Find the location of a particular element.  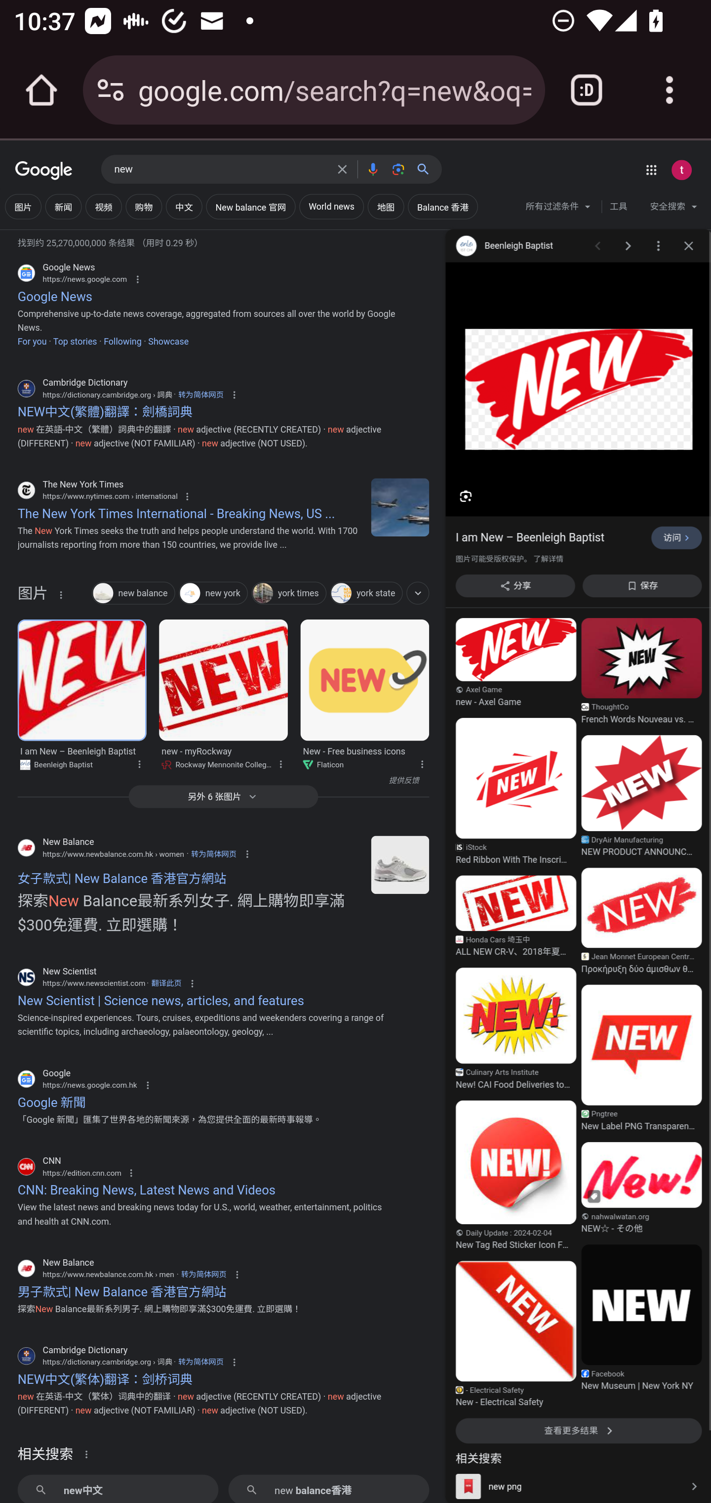

关于这条结果的详细信息 is located at coordinates (421, 762).